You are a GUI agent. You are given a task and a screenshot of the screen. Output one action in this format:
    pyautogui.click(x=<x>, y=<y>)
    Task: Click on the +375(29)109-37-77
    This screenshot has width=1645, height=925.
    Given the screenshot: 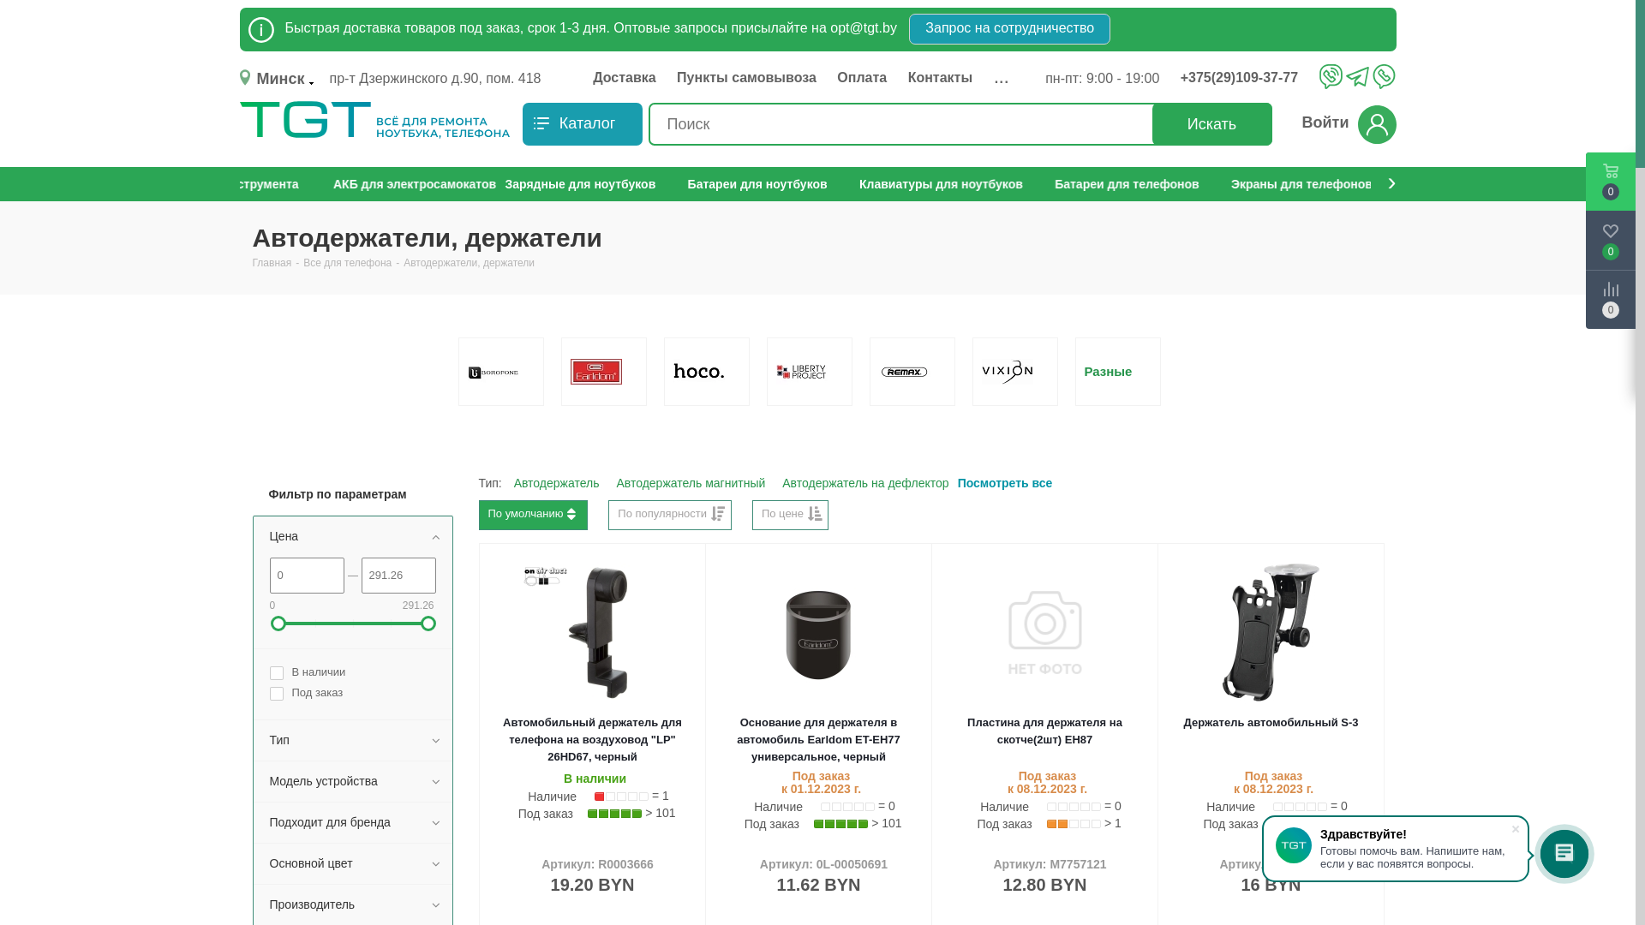 What is the action you would take?
    pyautogui.click(x=1244, y=78)
    